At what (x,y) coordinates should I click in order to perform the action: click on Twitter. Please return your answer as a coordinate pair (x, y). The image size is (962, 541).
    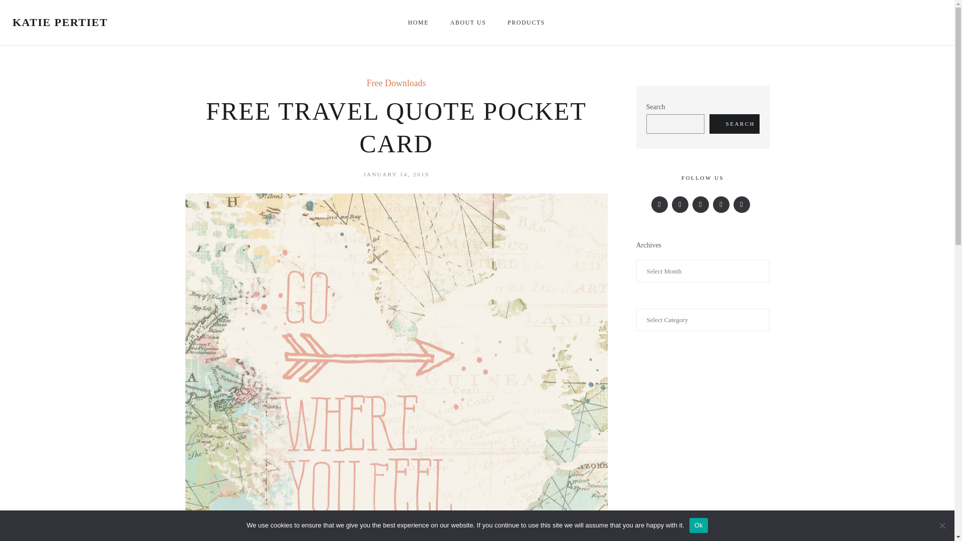
    Looking at the image, I should click on (680, 204).